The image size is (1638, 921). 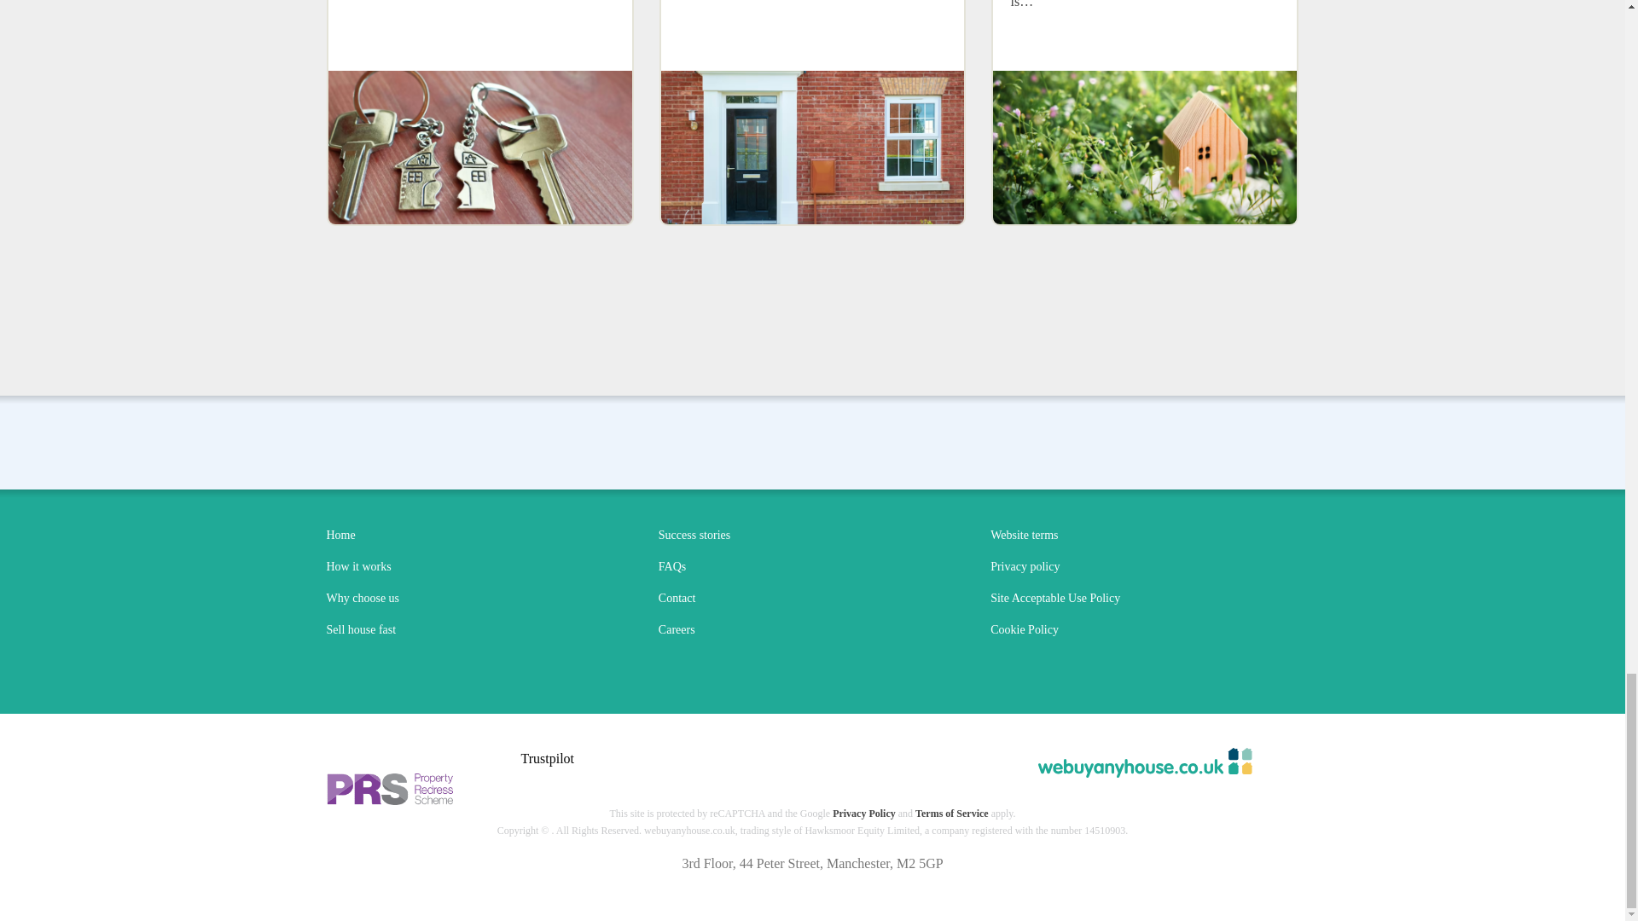 What do you see at coordinates (1145, 148) in the screenshot?
I see `2` at bounding box center [1145, 148].